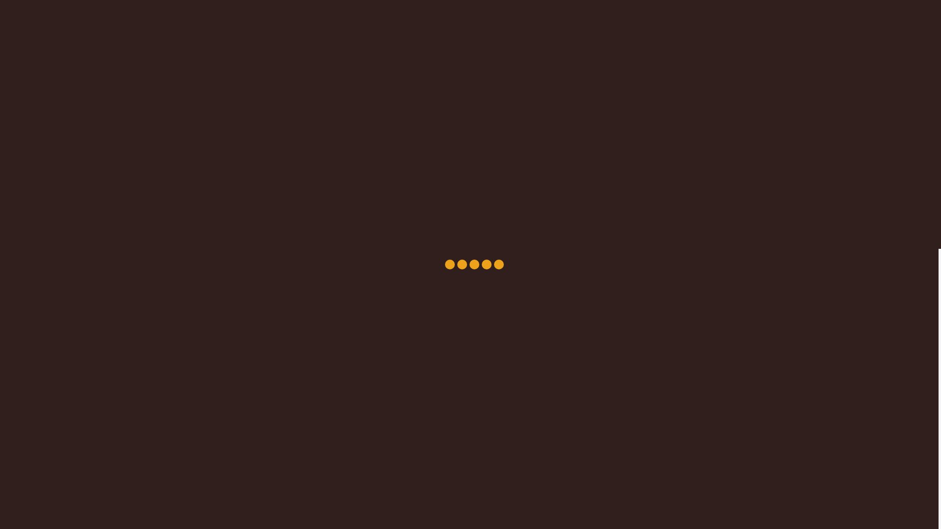  I want to click on QONAQ MEBELI, so click(242, 96).